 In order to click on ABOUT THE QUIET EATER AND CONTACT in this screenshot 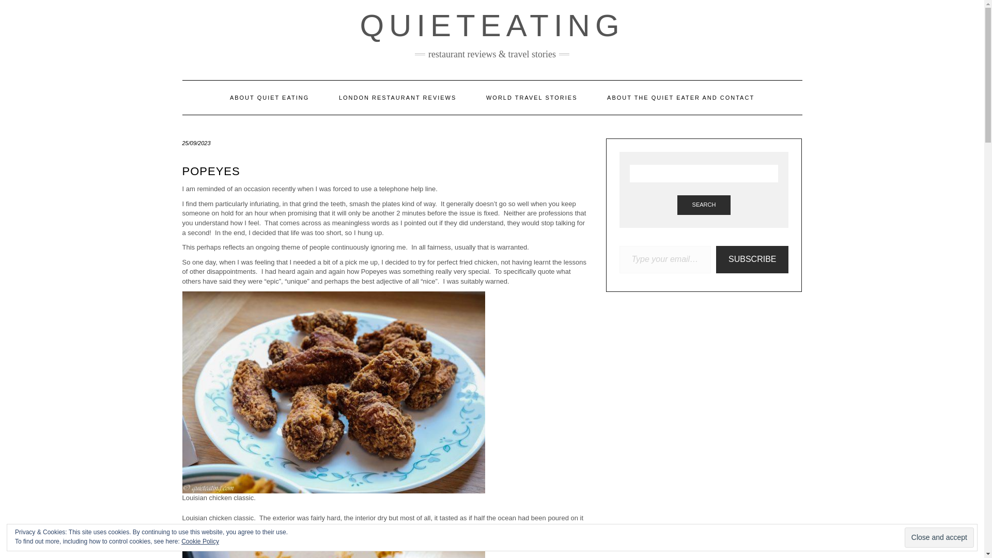, I will do `click(680, 97)`.